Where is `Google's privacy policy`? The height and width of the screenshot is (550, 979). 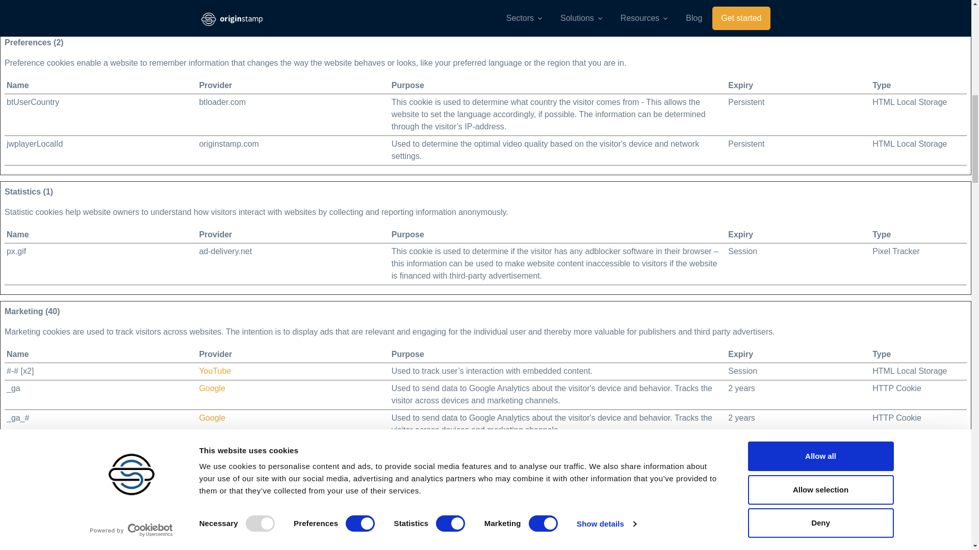
Google's privacy policy is located at coordinates (212, 477).